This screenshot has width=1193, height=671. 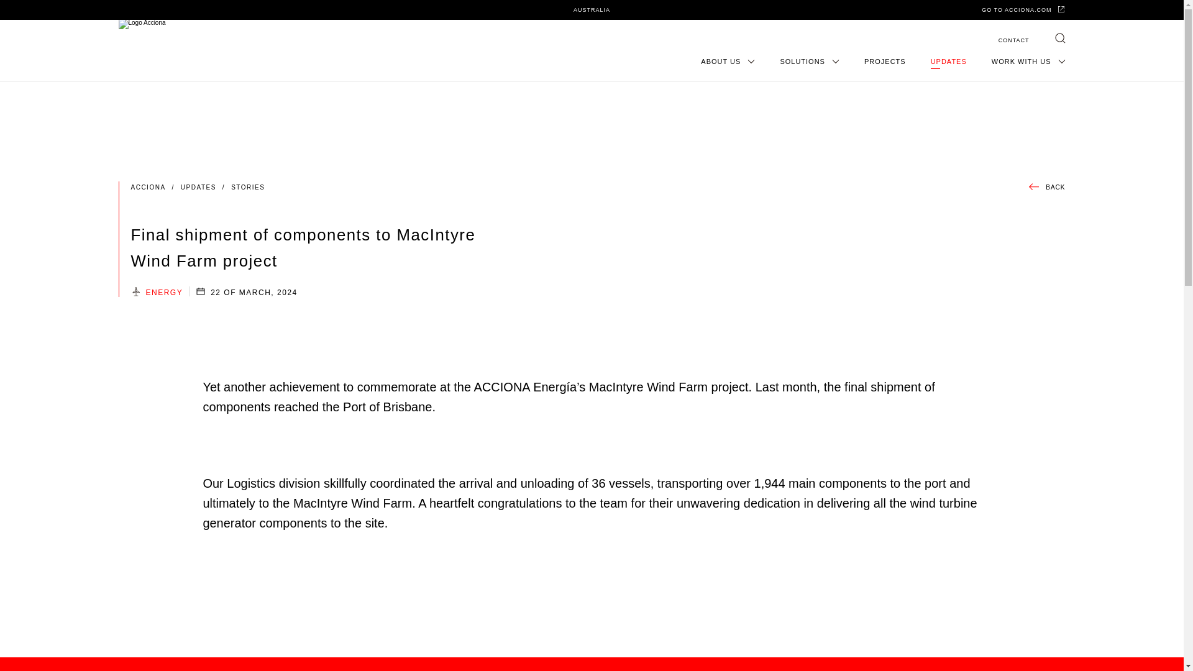 I want to click on UPDATES, so click(x=948, y=61).